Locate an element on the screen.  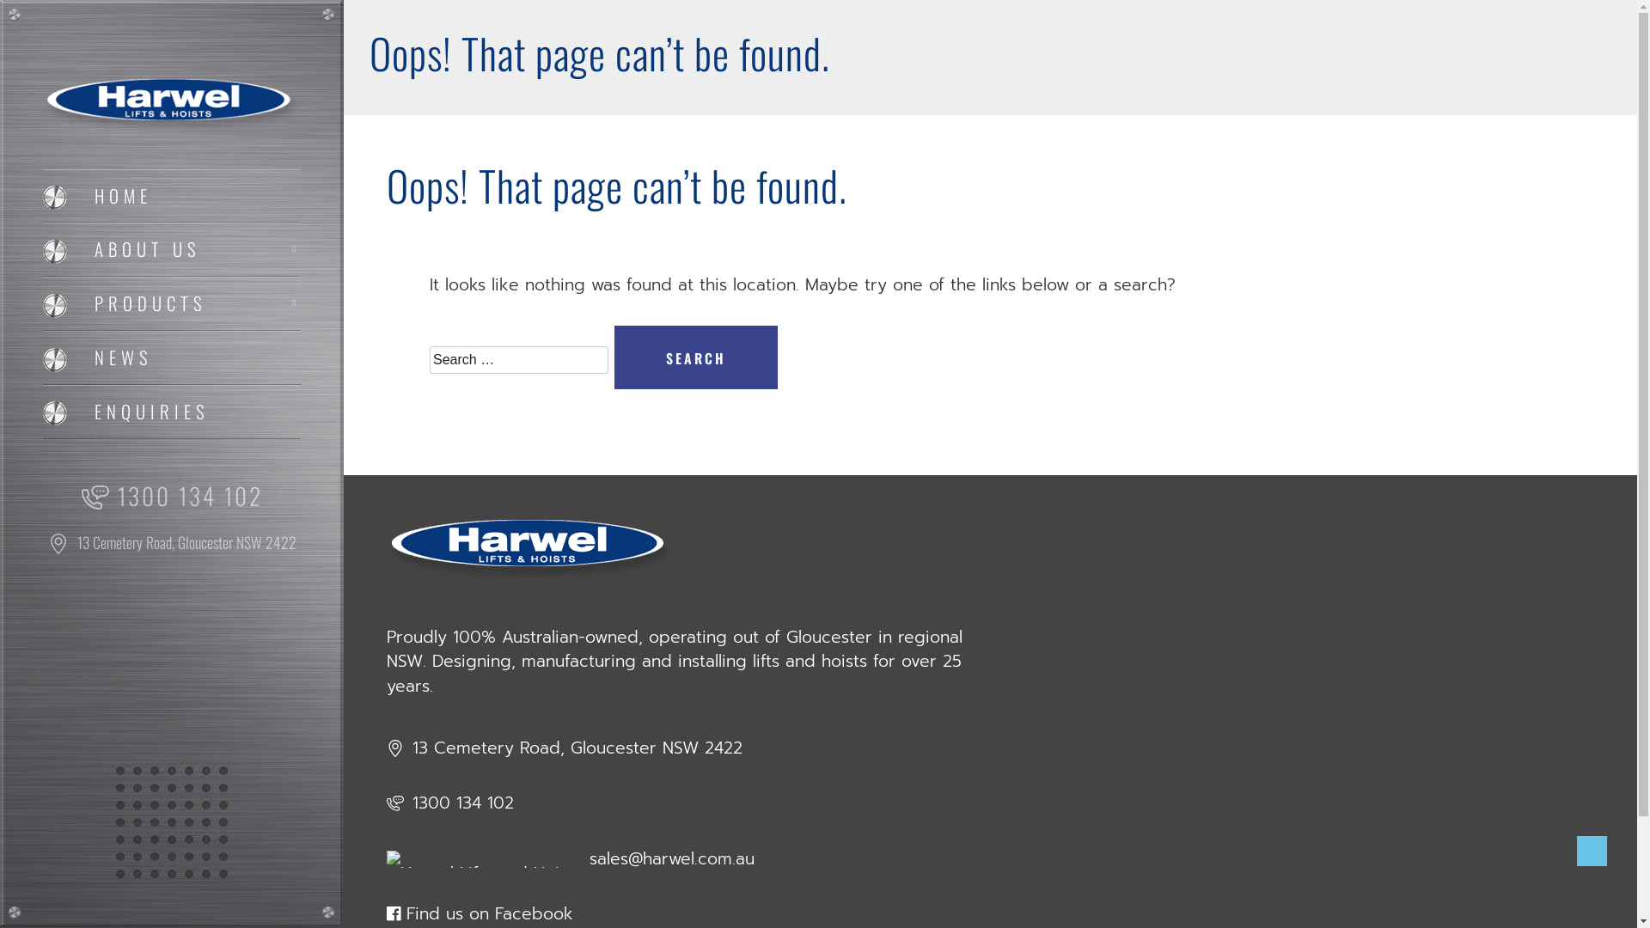
1300 134 102 is located at coordinates (172, 497).